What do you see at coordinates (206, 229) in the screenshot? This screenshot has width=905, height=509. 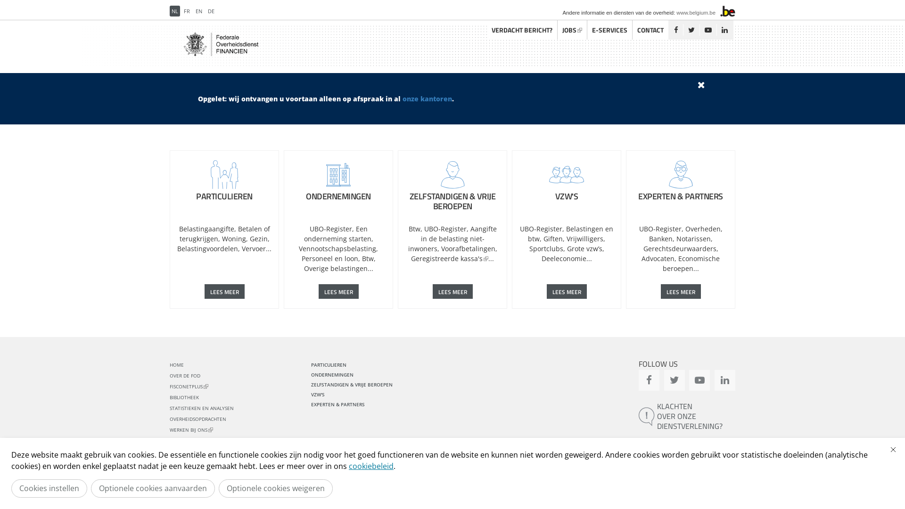 I see `Belastingaangifte` at bounding box center [206, 229].